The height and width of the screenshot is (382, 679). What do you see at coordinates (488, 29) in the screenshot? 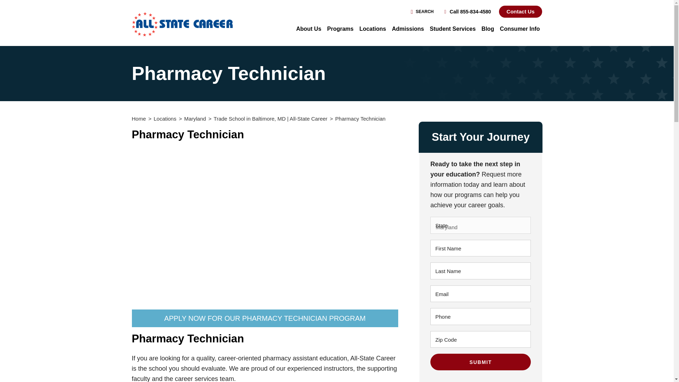
I see `Blog` at bounding box center [488, 29].